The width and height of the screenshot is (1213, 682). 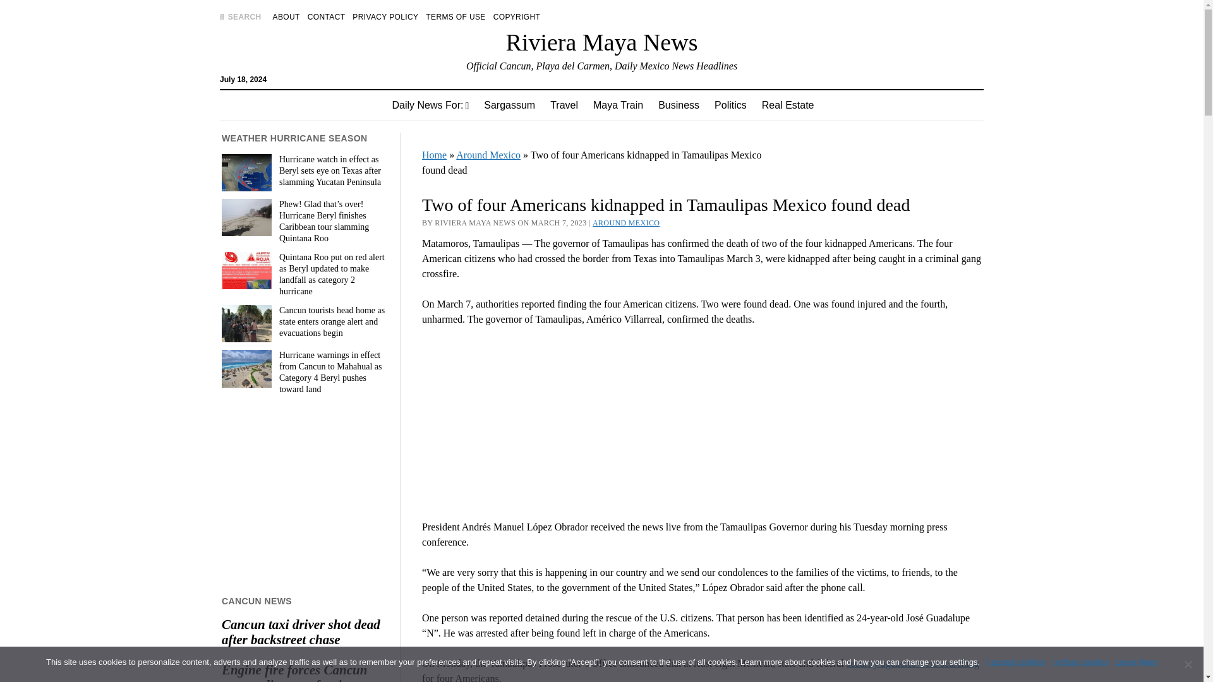 What do you see at coordinates (679, 105) in the screenshot?
I see `Business` at bounding box center [679, 105].